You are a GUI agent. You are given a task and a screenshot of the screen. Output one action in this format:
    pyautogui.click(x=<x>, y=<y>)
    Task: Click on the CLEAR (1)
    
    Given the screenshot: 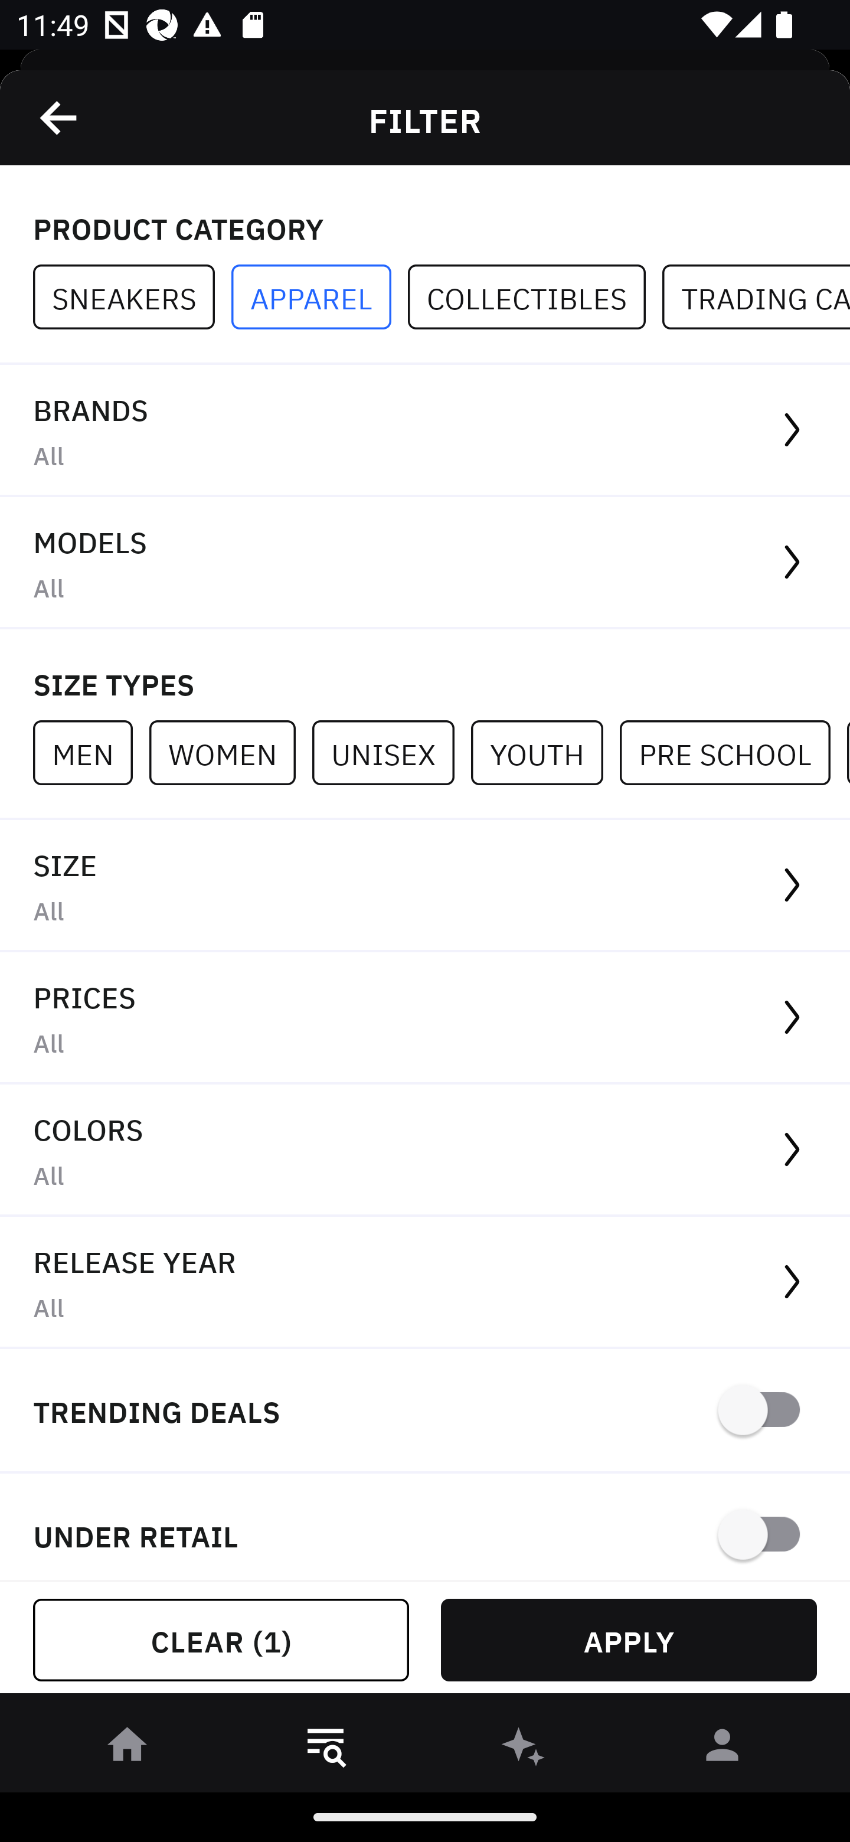 What is the action you would take?
    pyautogui.click(x=221, y=1640)
    